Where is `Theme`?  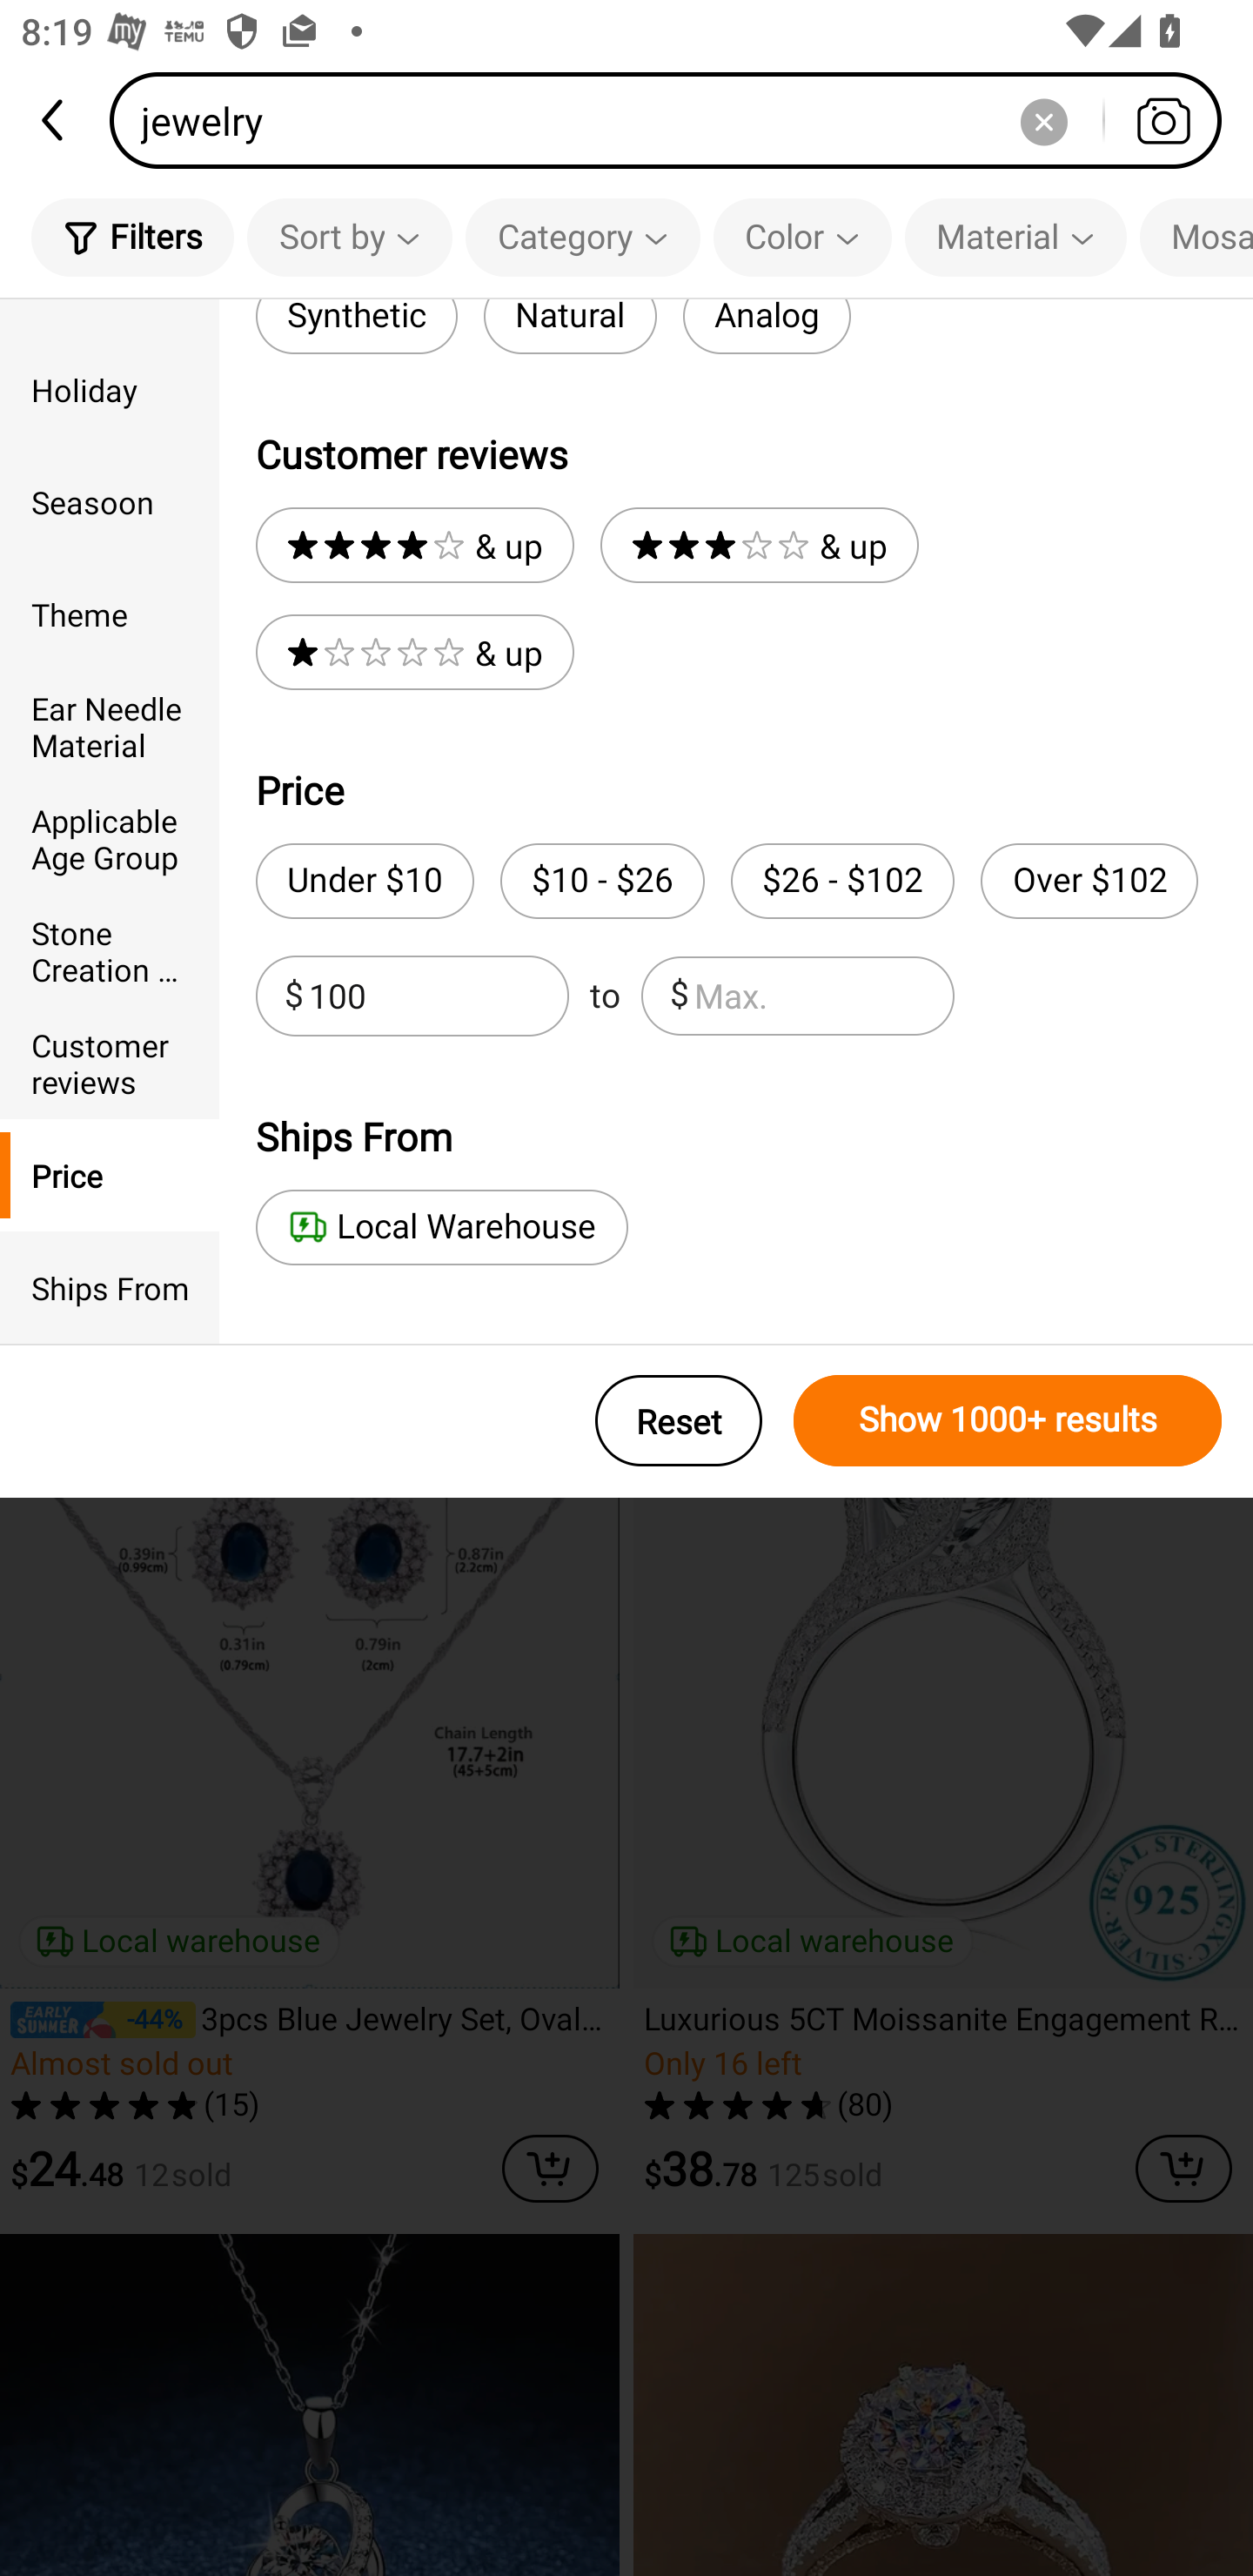 Theme is located at coordinates (110, 614).